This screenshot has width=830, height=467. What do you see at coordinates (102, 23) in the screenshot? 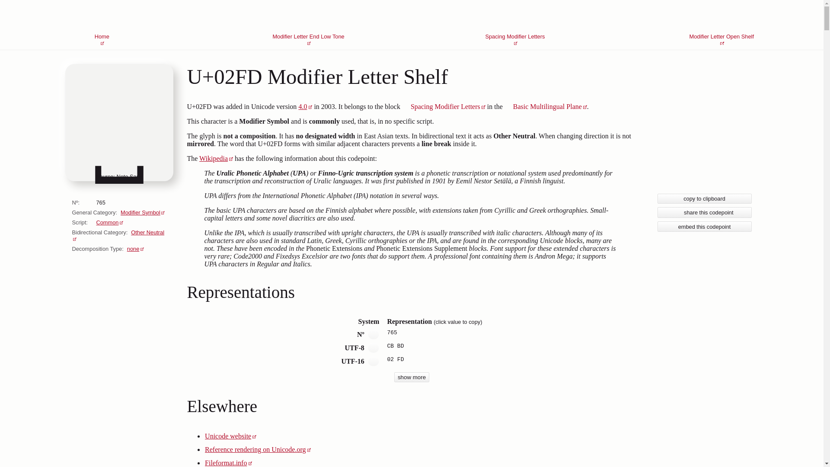
I see `remove from favorites` at bounding box center [102, 23].